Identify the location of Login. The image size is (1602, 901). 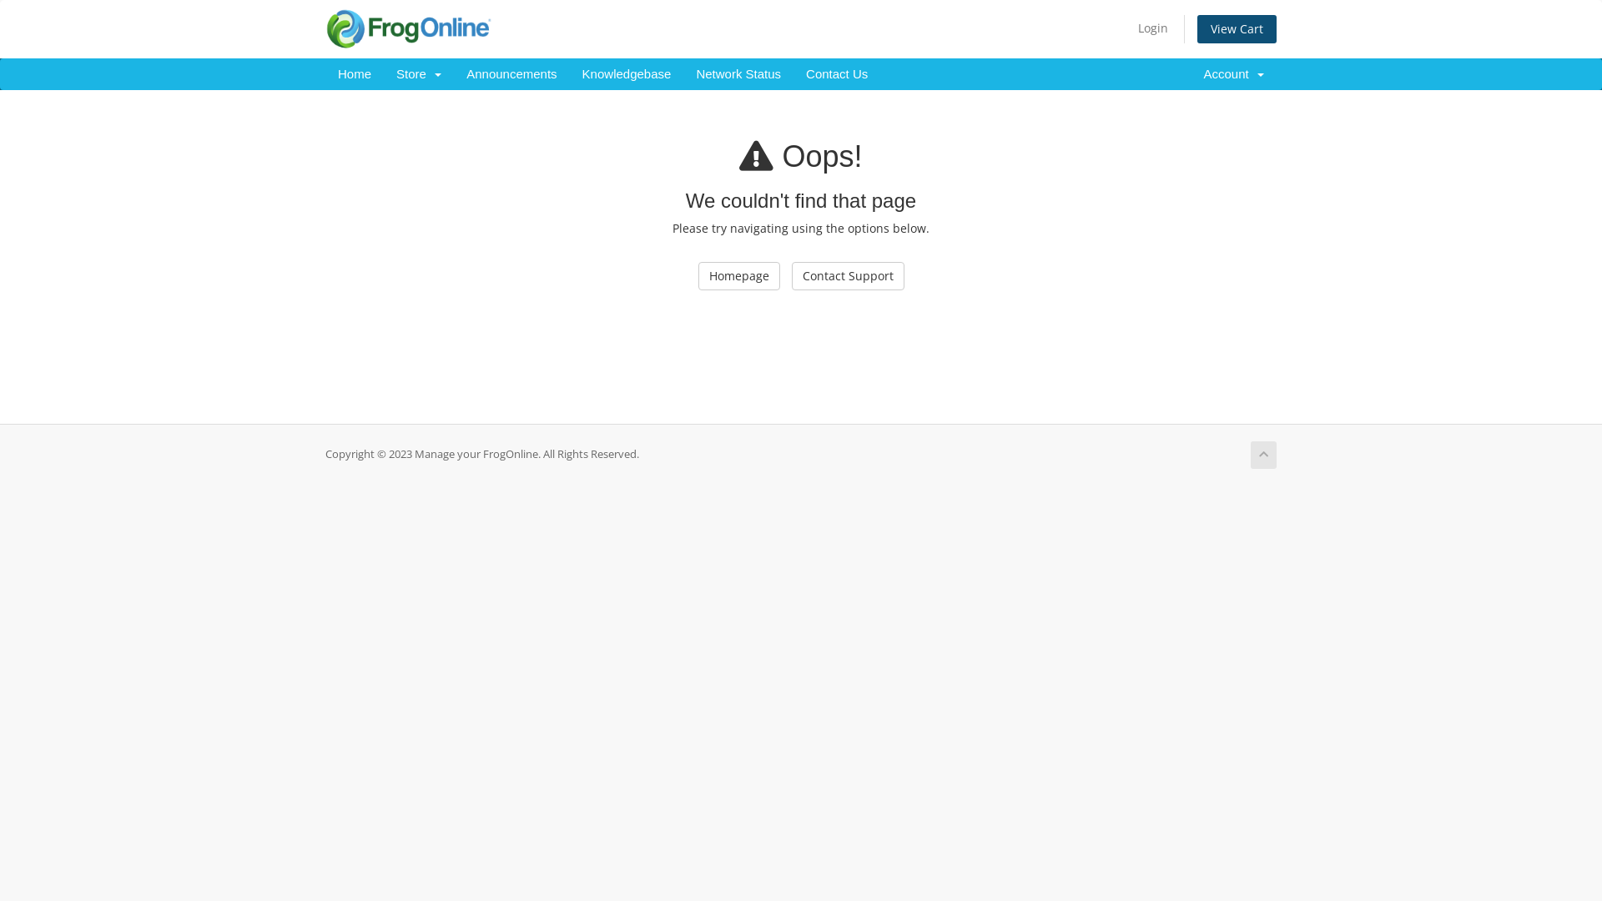
(1153, 28).